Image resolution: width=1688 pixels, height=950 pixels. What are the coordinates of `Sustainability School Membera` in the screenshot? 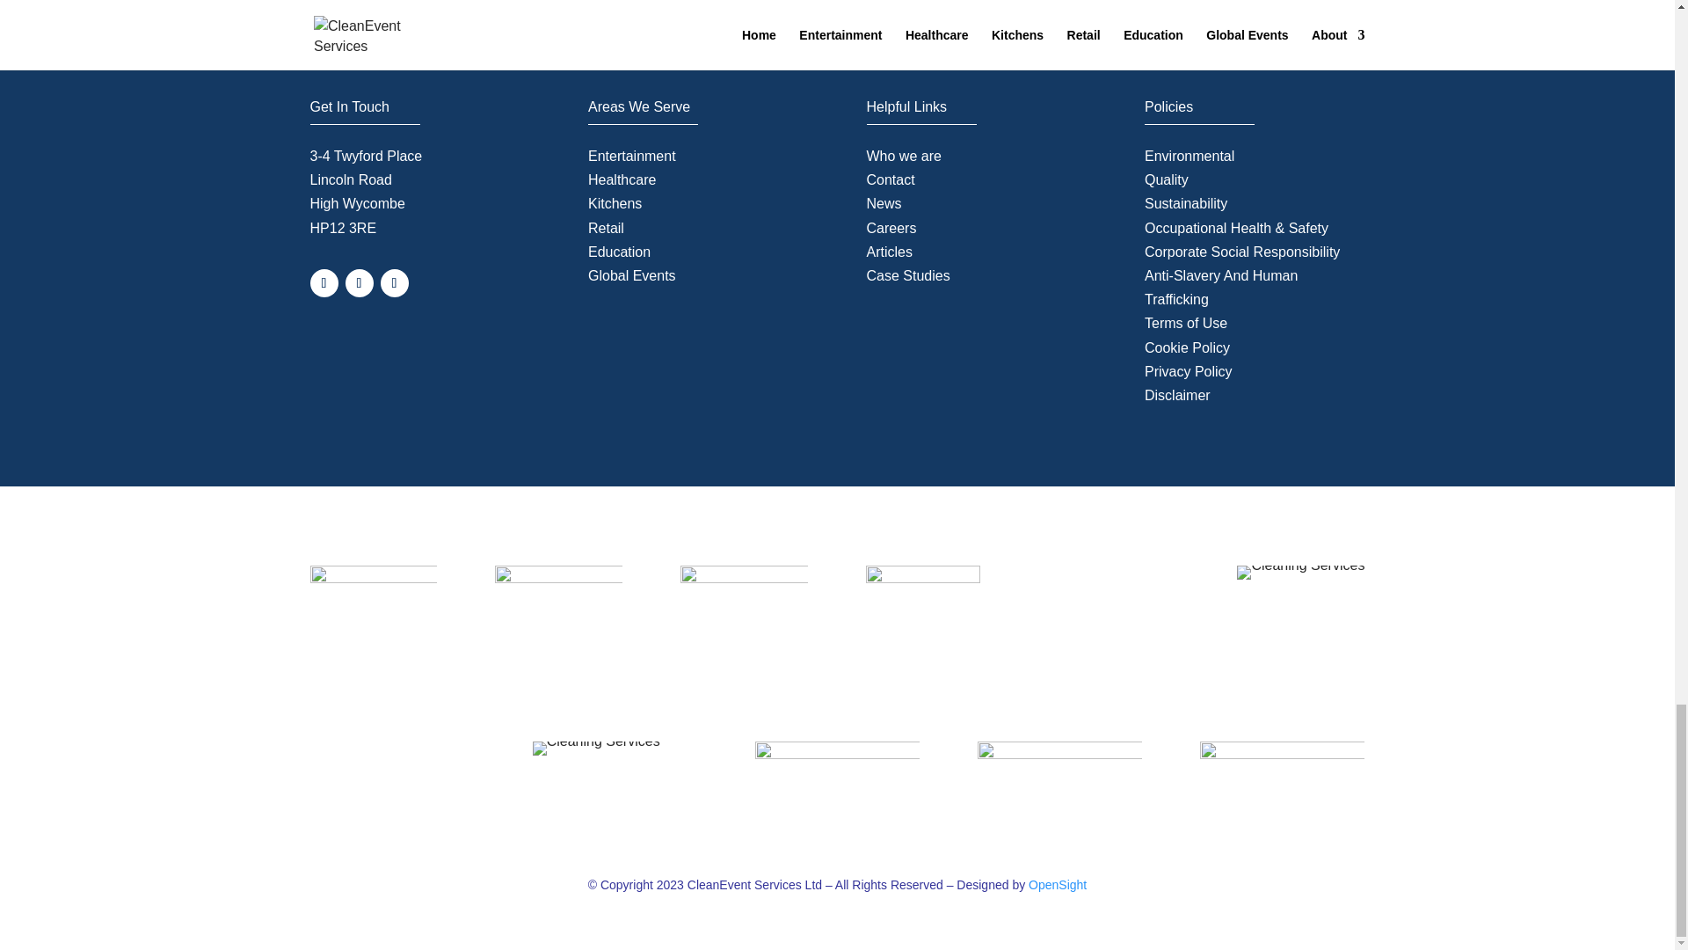 It's located at (1300, 572).